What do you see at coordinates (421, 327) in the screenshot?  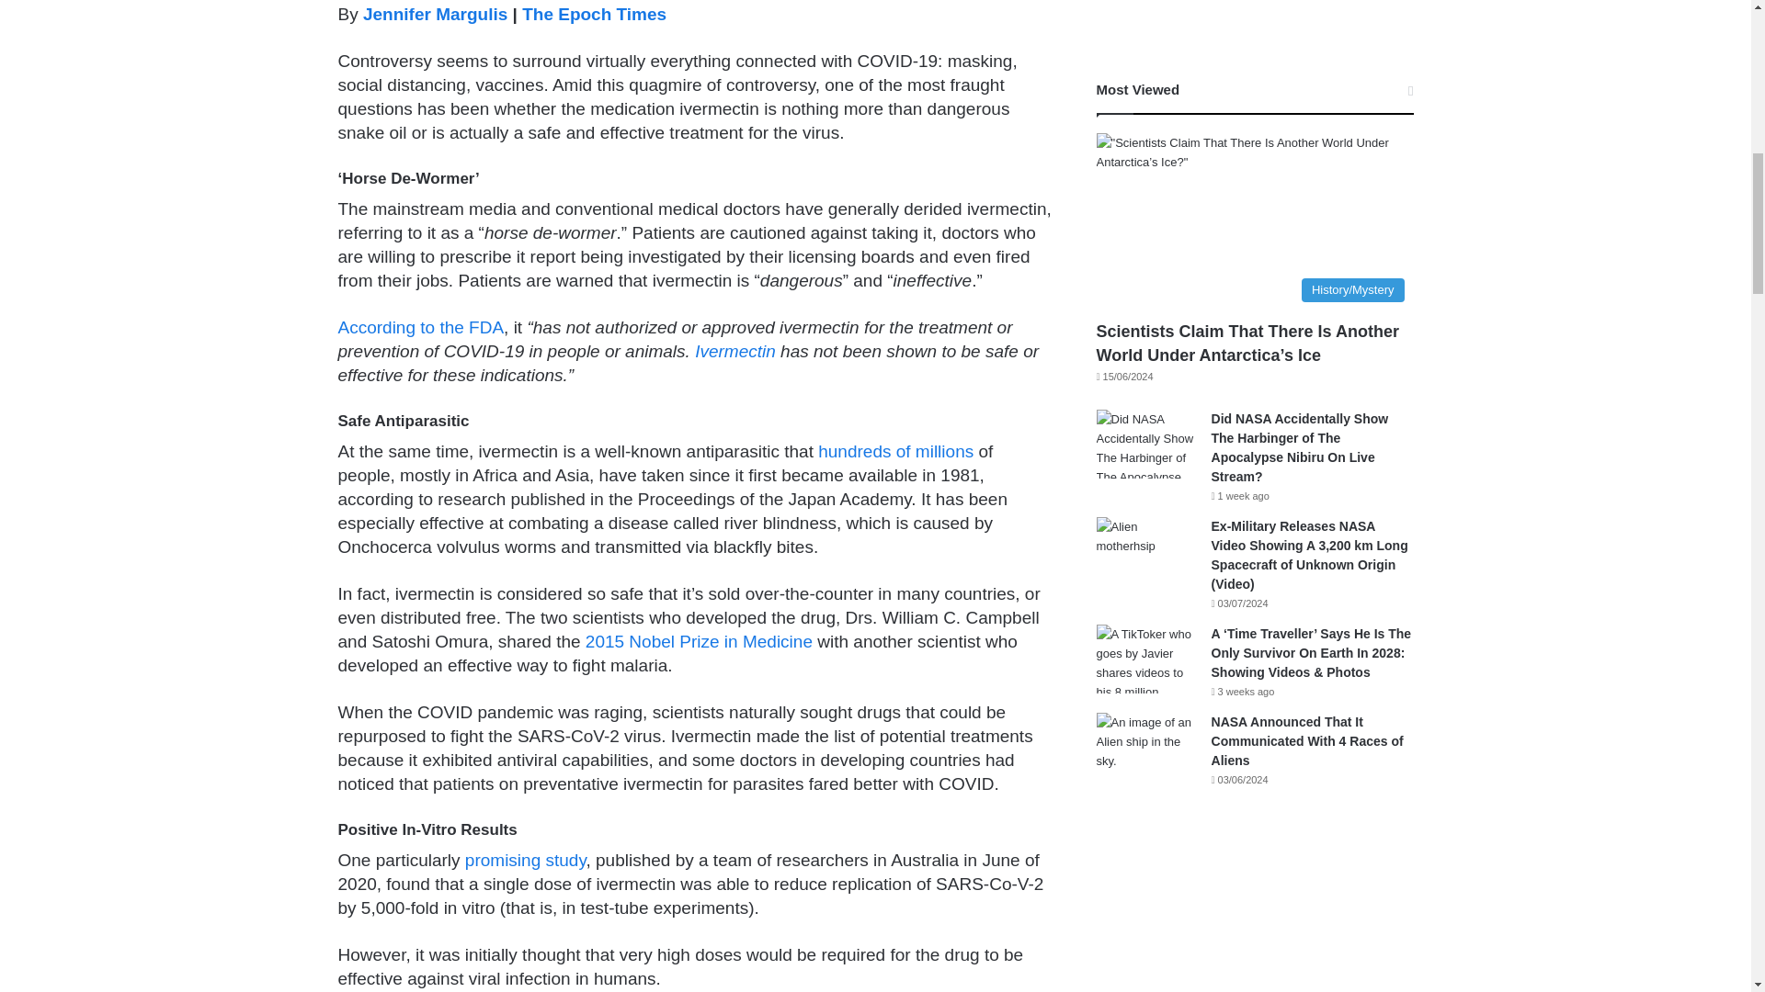 I see `According to the FDA` at bounding box center [421, 327].